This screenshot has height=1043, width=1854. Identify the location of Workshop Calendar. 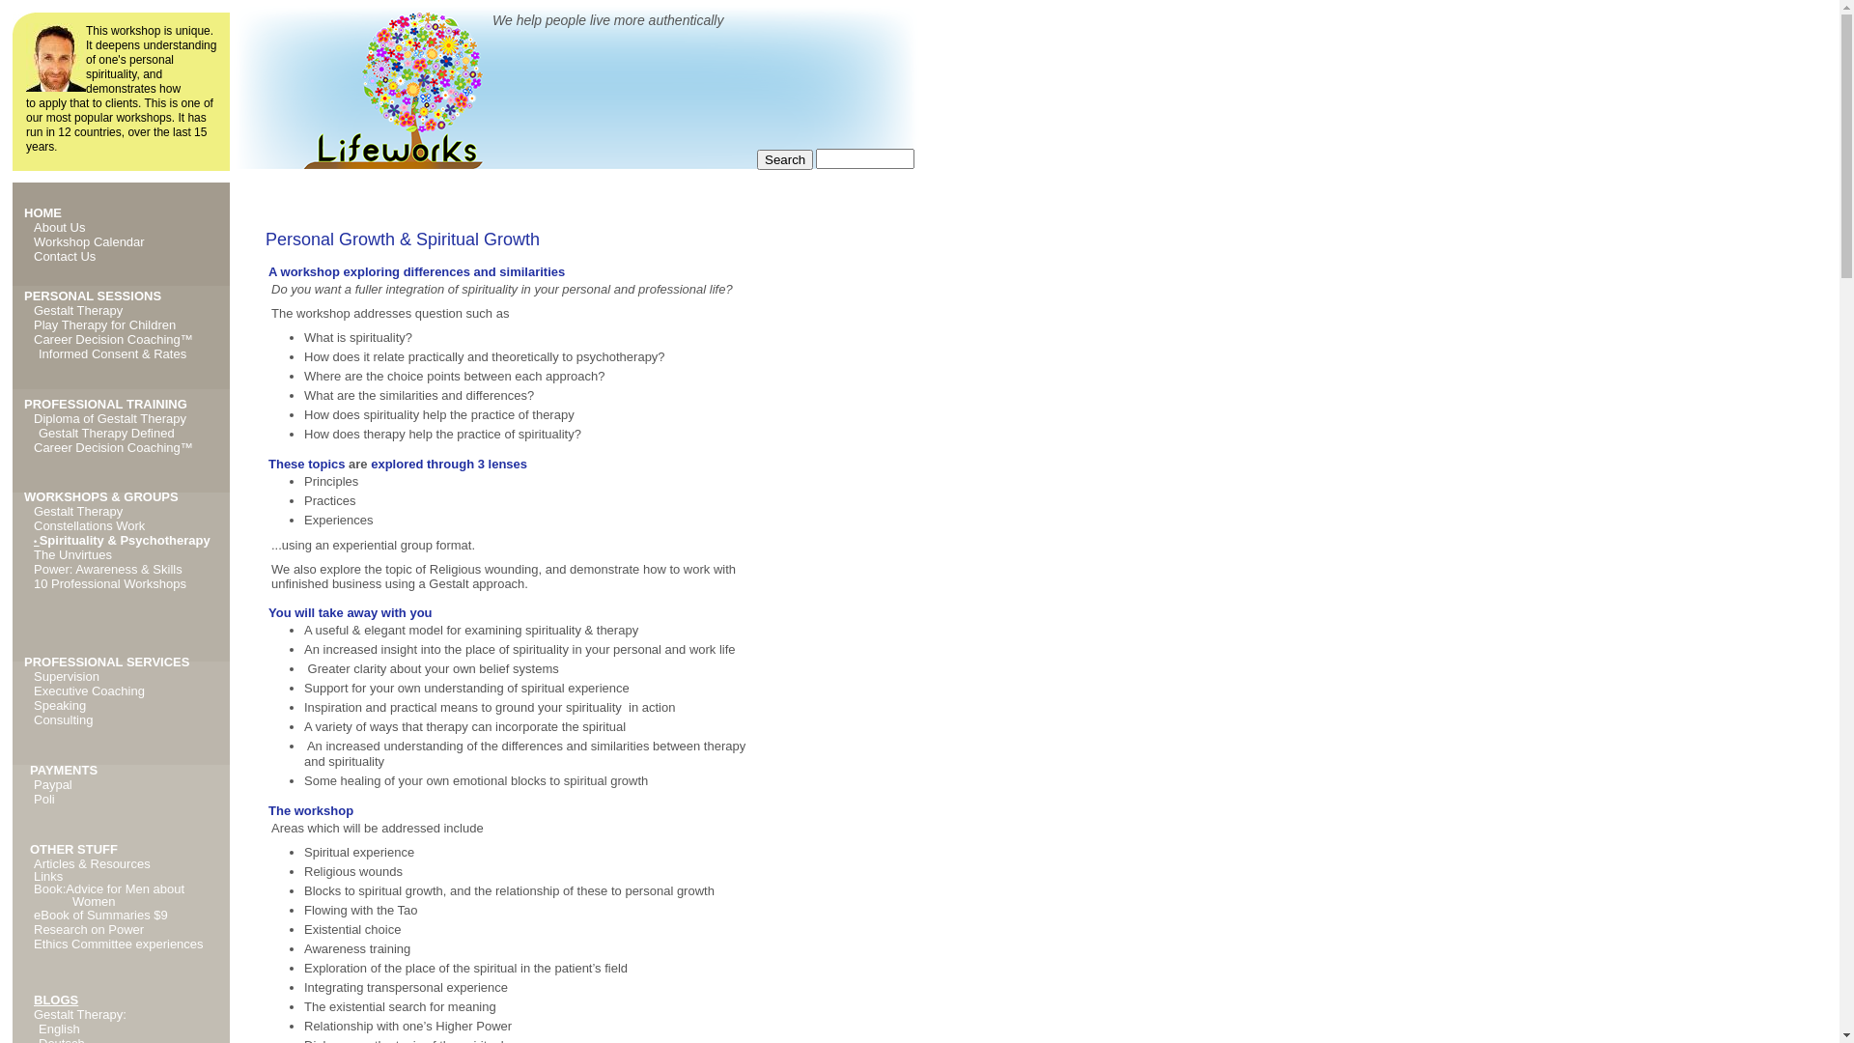
(89, 241).